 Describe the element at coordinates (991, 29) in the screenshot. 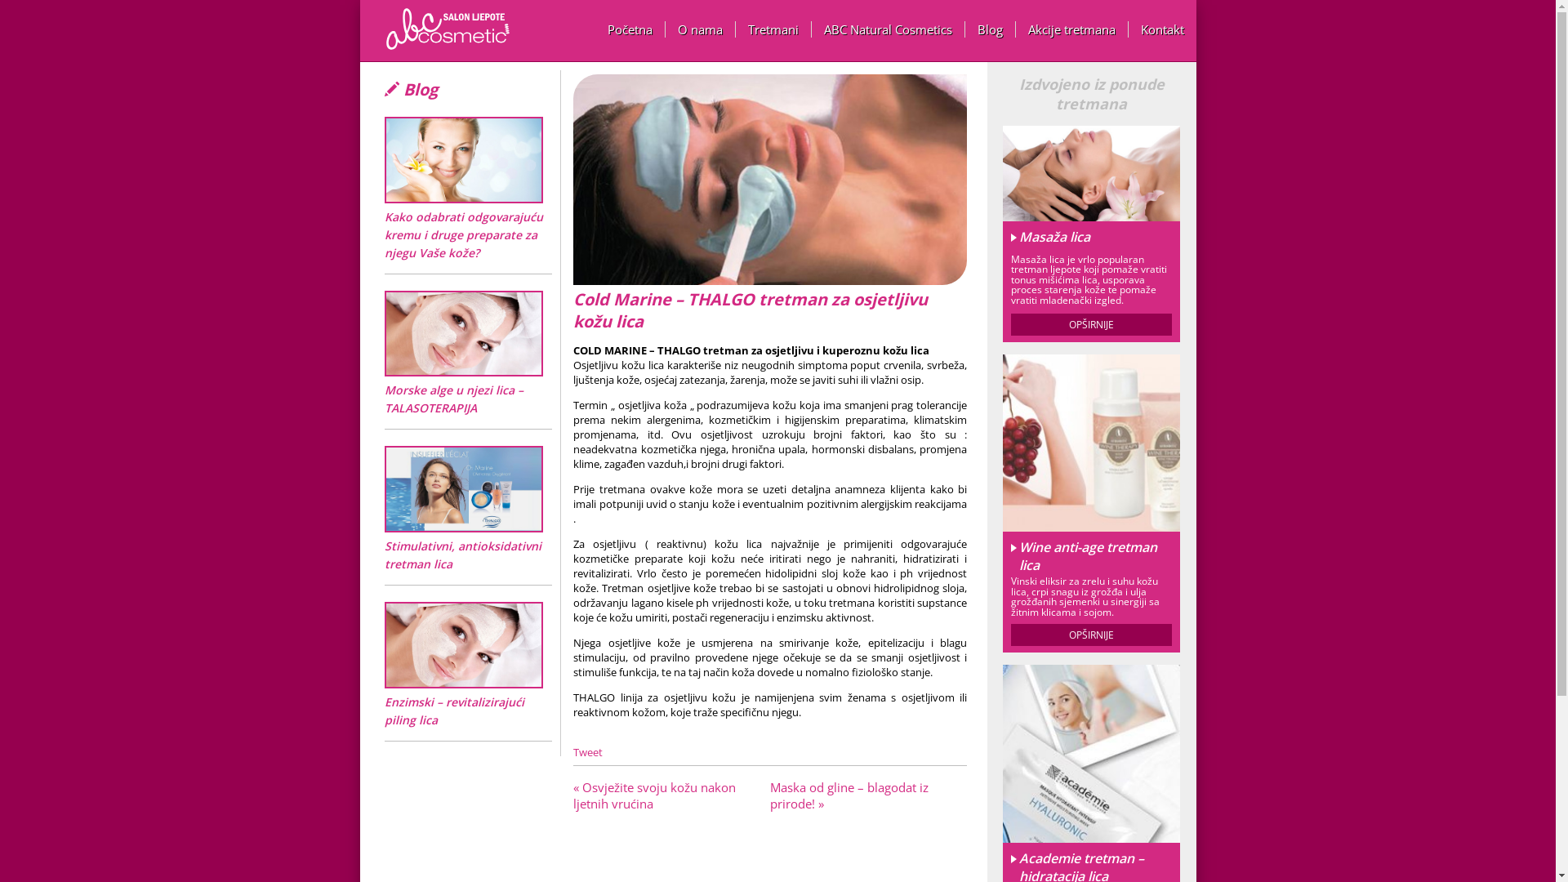

I see `Blog` at that location.